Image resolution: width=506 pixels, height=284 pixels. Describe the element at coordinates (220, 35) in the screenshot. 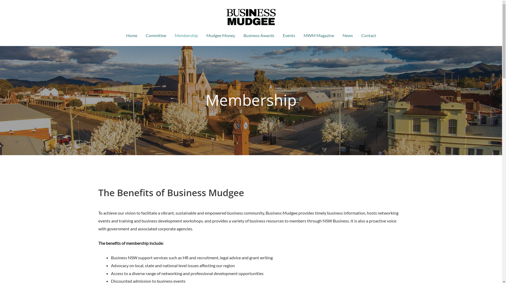

I see `Mudgee Money` at that location.